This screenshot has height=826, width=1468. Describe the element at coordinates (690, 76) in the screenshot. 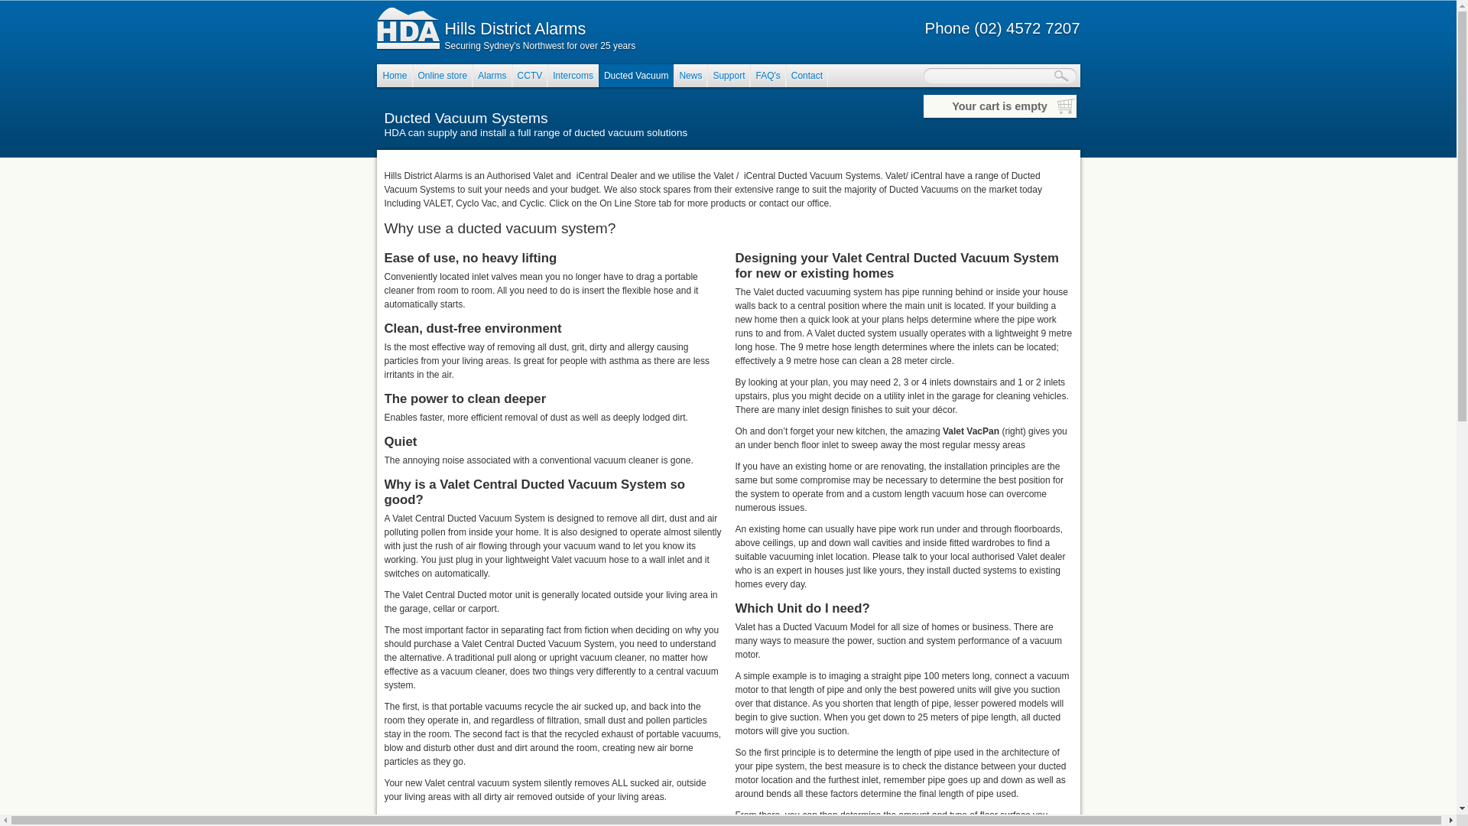

I see `News` at that location.